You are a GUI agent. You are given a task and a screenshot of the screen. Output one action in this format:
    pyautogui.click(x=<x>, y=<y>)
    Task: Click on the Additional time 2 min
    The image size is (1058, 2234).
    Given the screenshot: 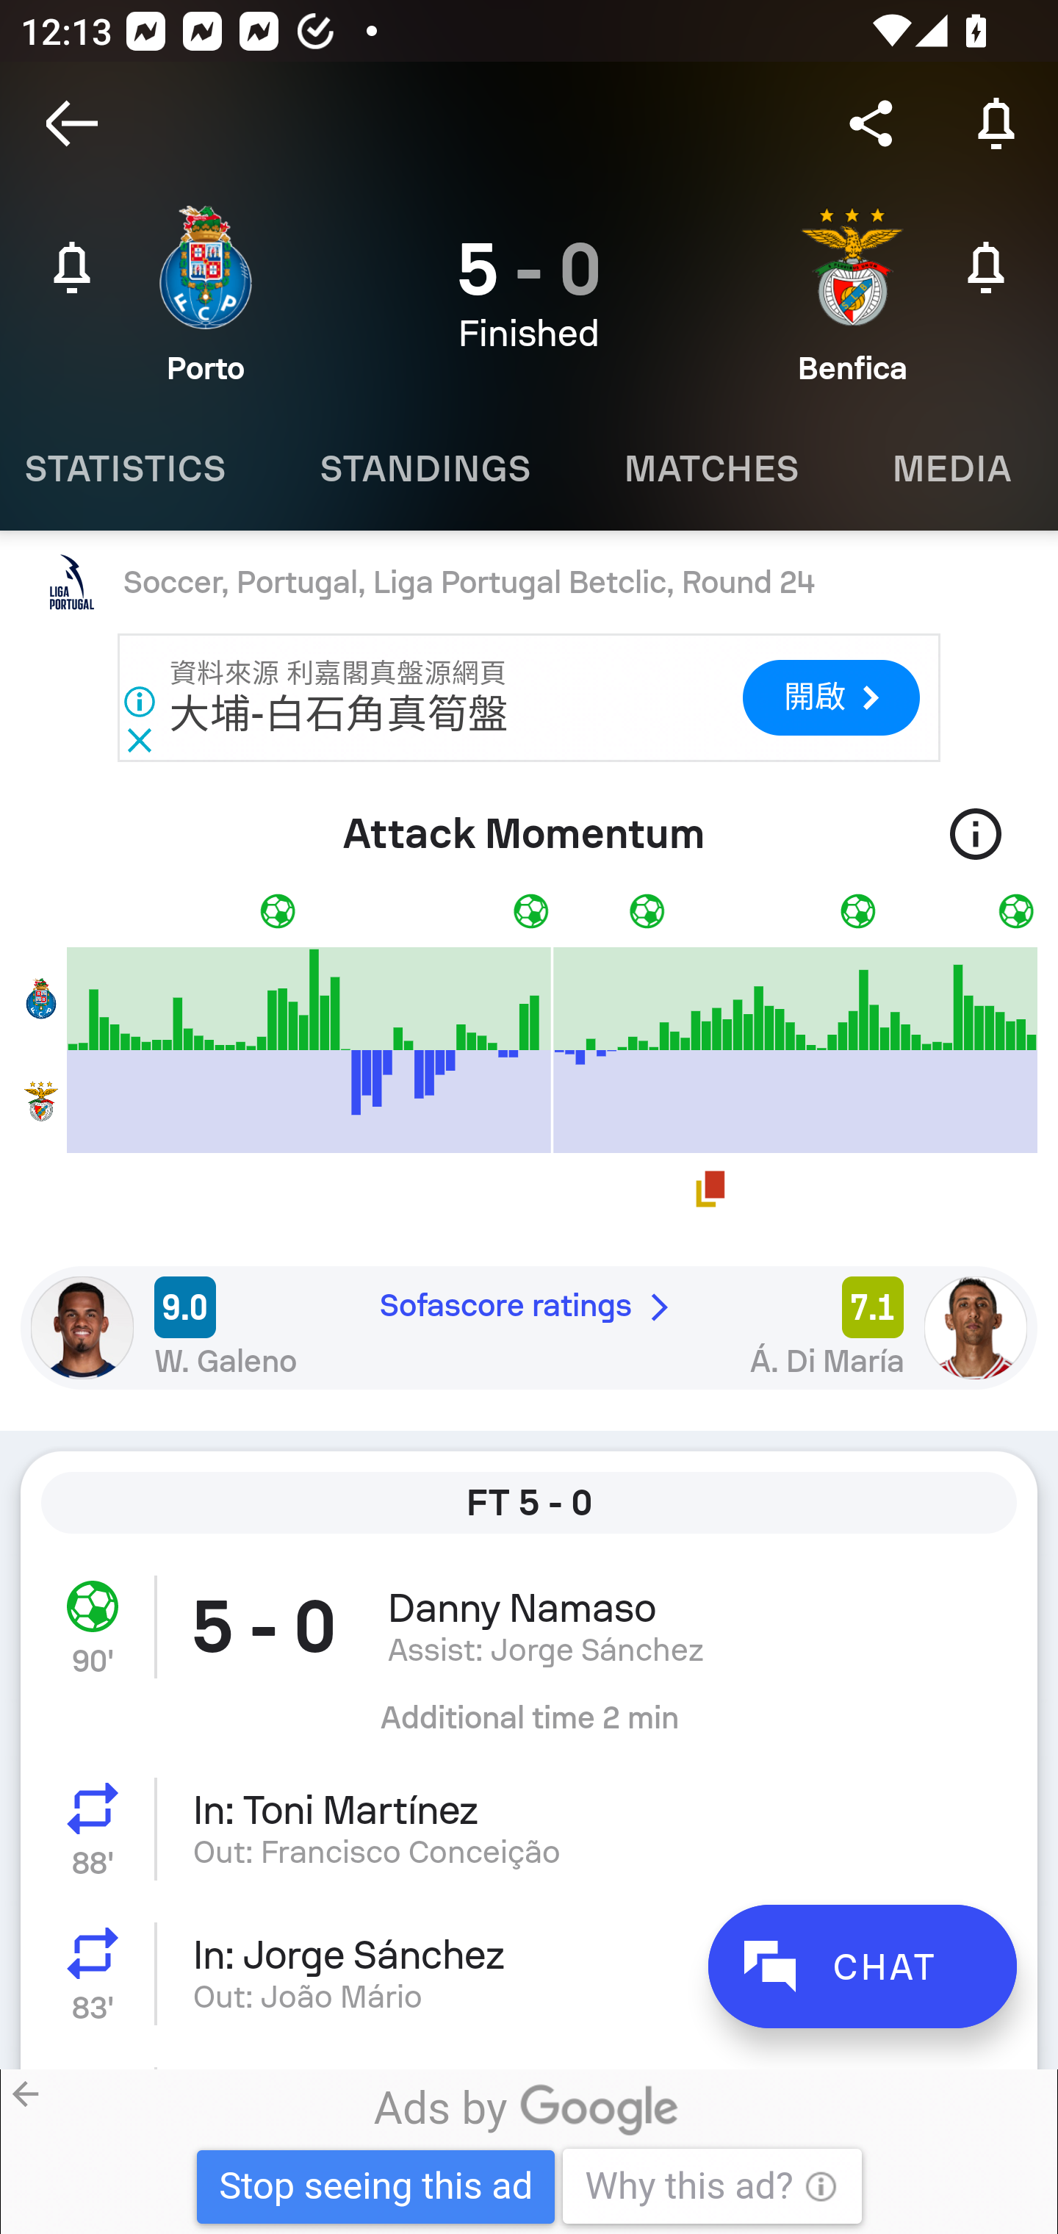 What is the action you would take?
    pyautogui.click(x=529, y=1728)
    